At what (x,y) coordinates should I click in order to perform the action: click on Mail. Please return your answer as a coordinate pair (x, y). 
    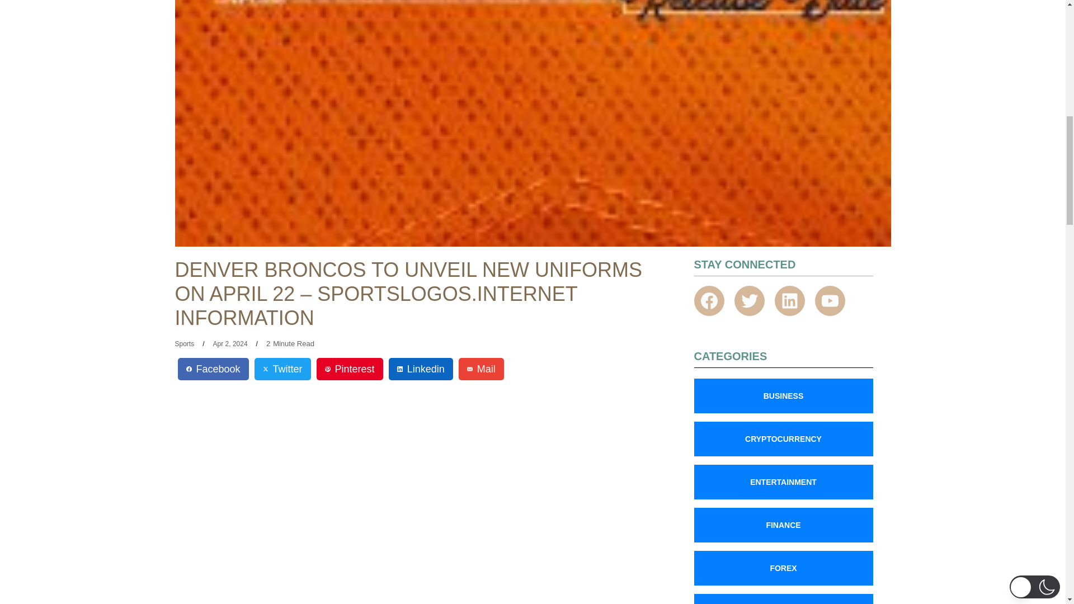
    Looking at the image, I should click on (481, 369).